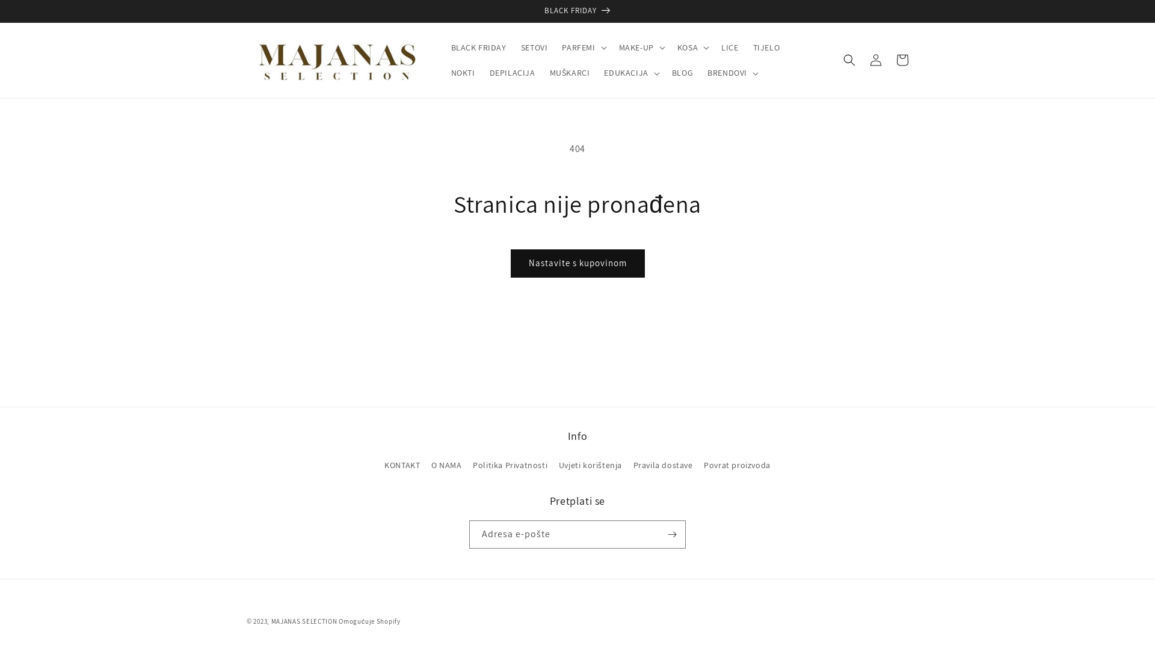 This screenshot has height=649, width=1155. What do you see at coordinates (738, 465) in the screenshot?
I see `Povrat proizvoda` at bounding box center [738, 465].